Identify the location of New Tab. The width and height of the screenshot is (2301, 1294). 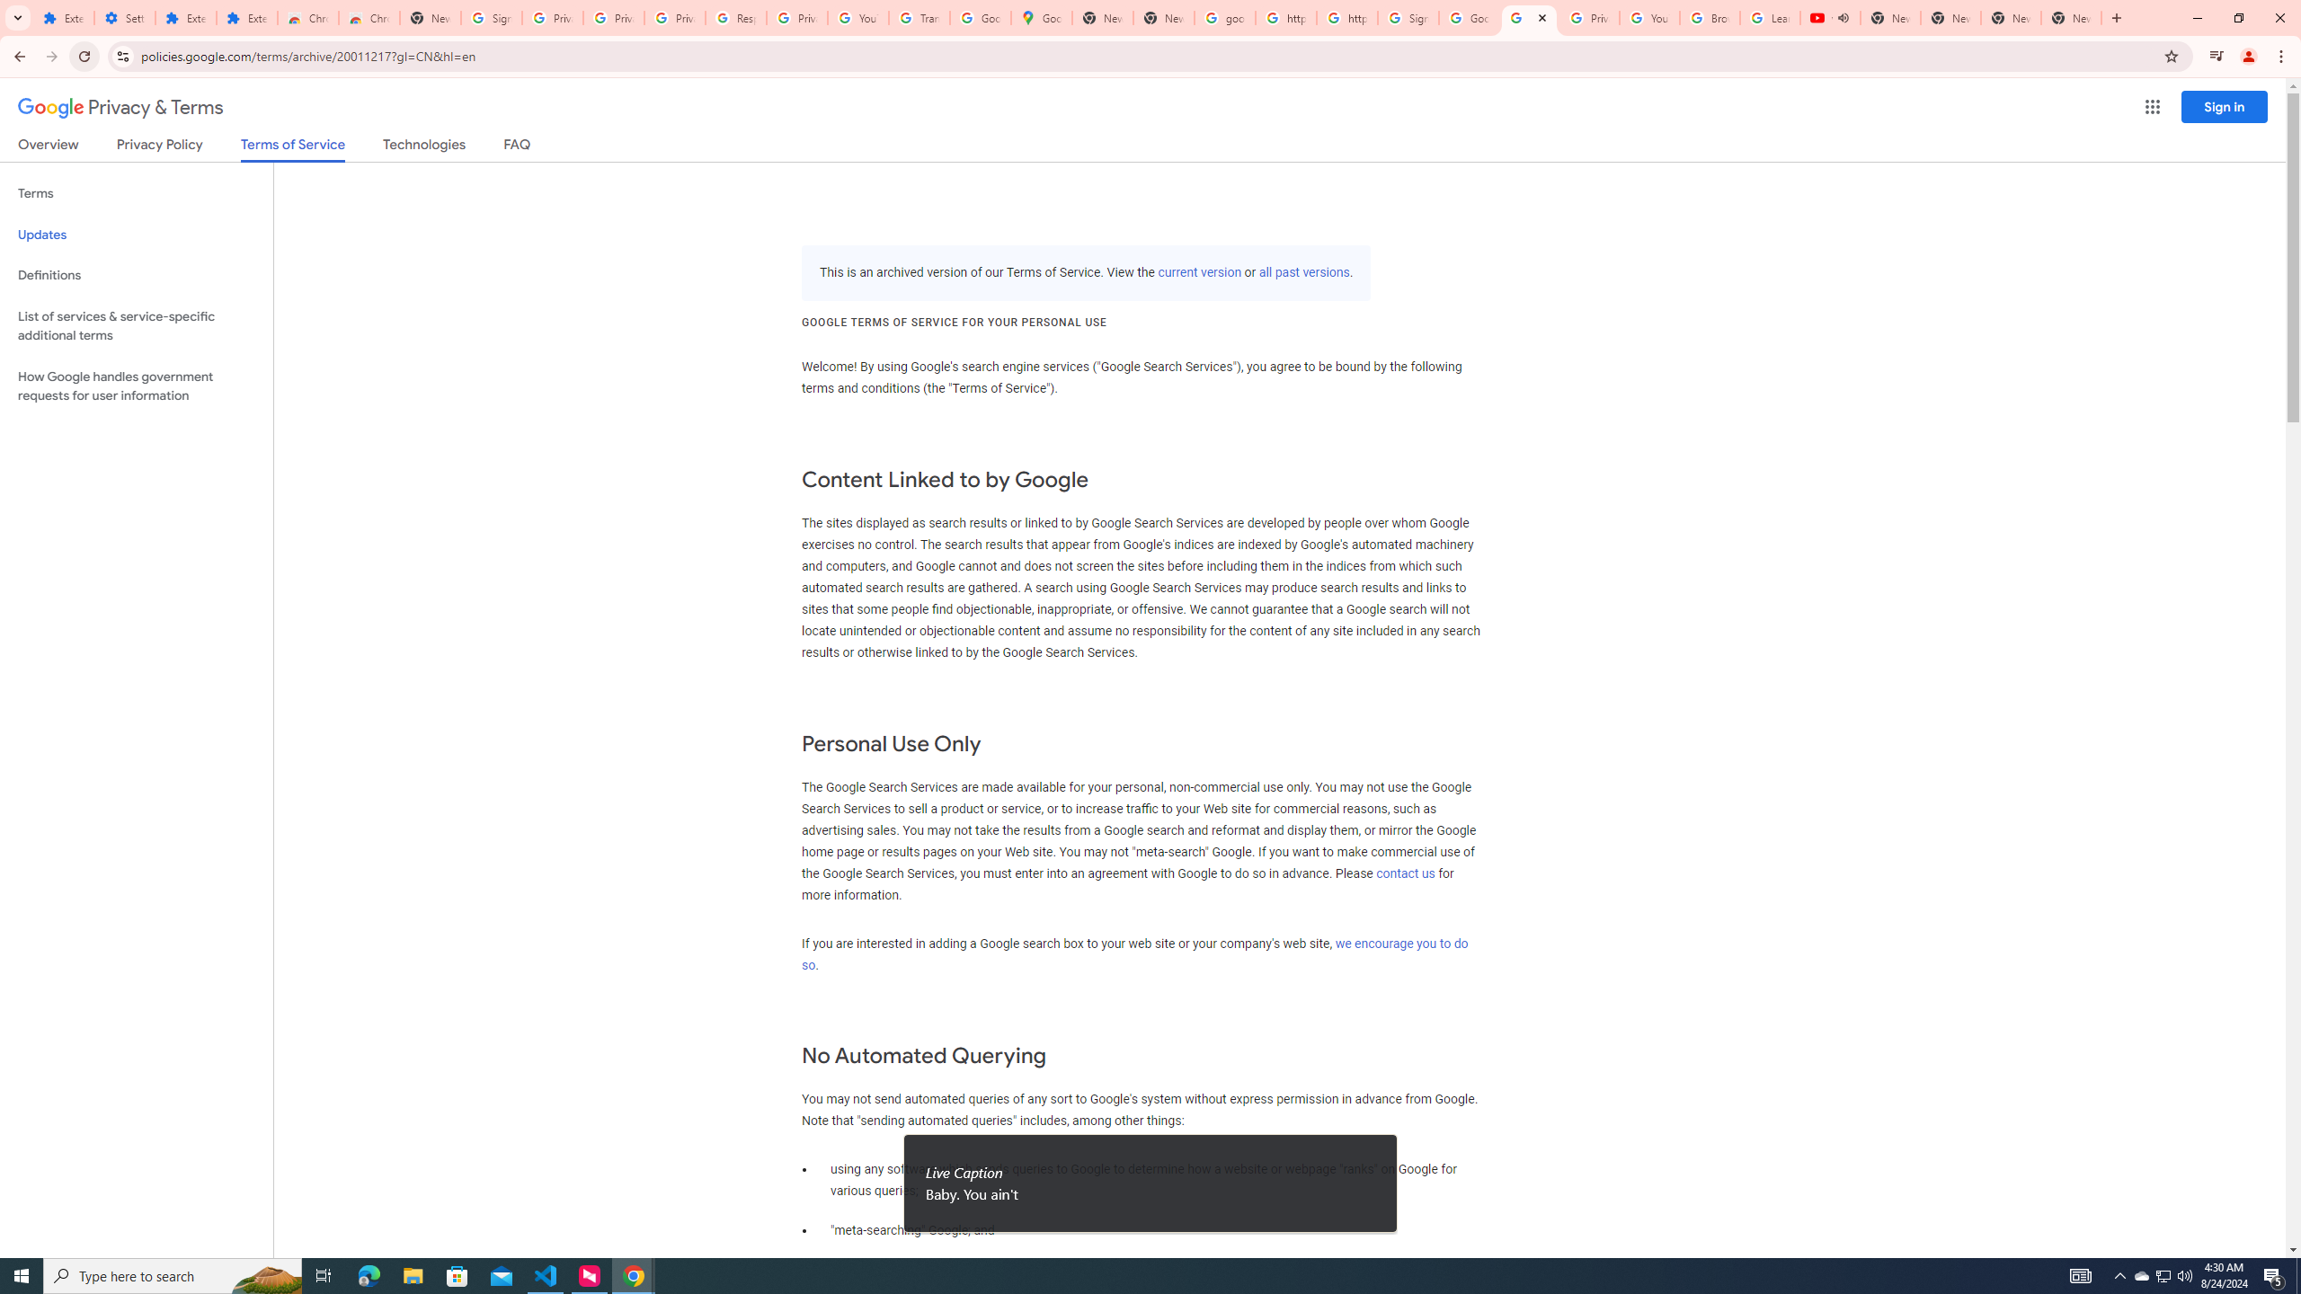
(430, 18).